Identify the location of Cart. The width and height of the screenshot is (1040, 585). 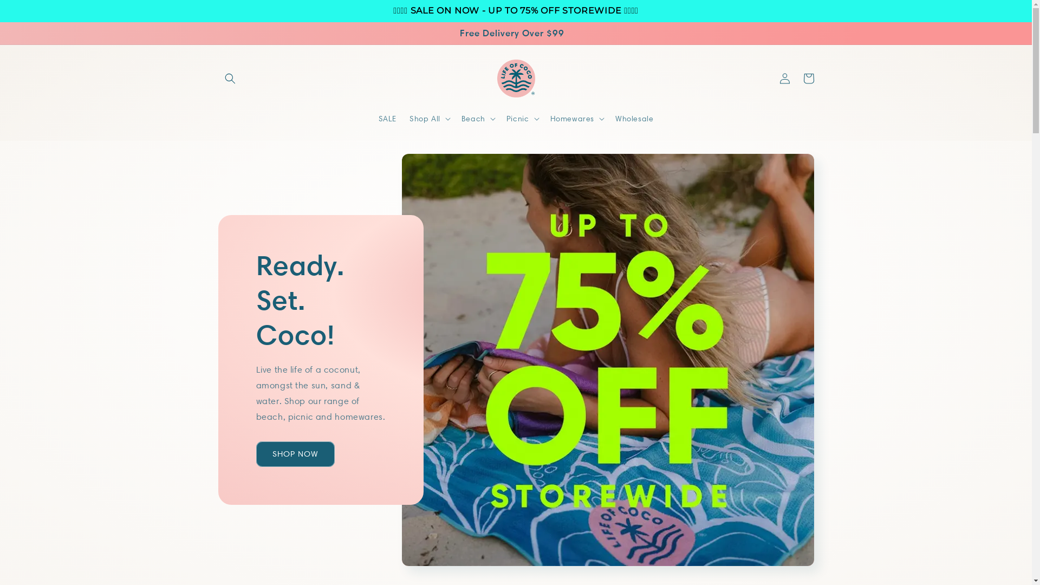
(808, 79).